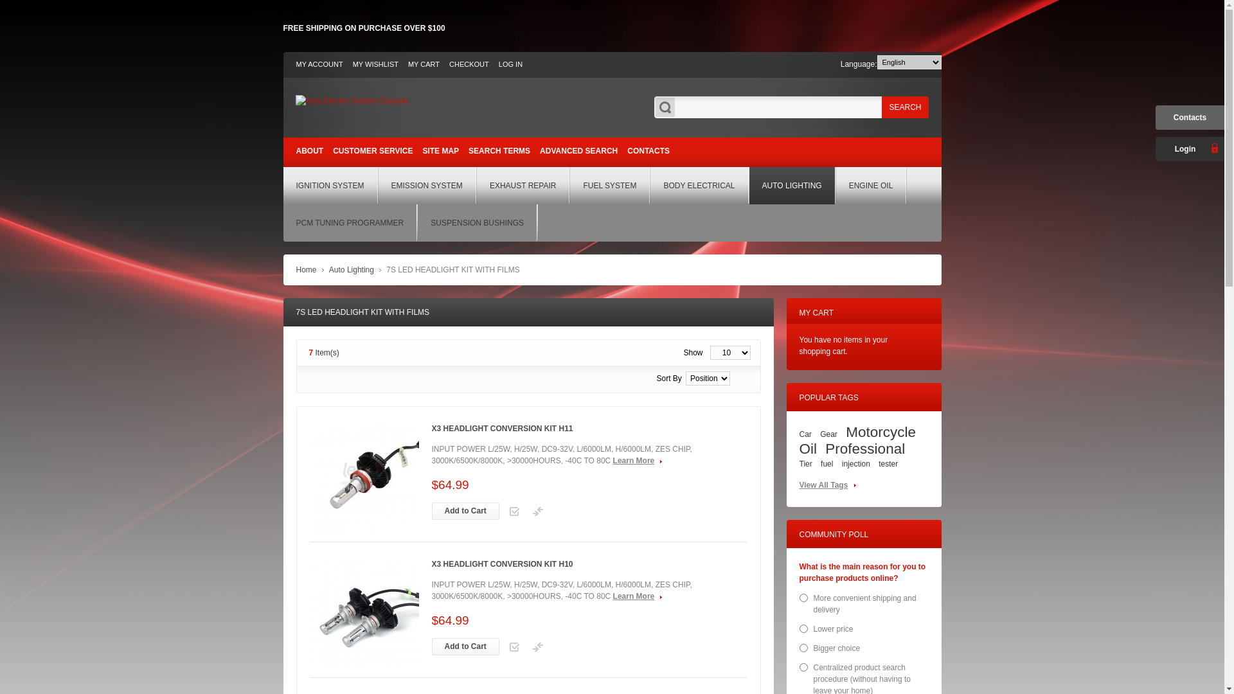  What do you see at coordinates (477, 223) in the screenshot?
I see `SUSPENSION BUSHINGS` at bounding box center [477, 223].